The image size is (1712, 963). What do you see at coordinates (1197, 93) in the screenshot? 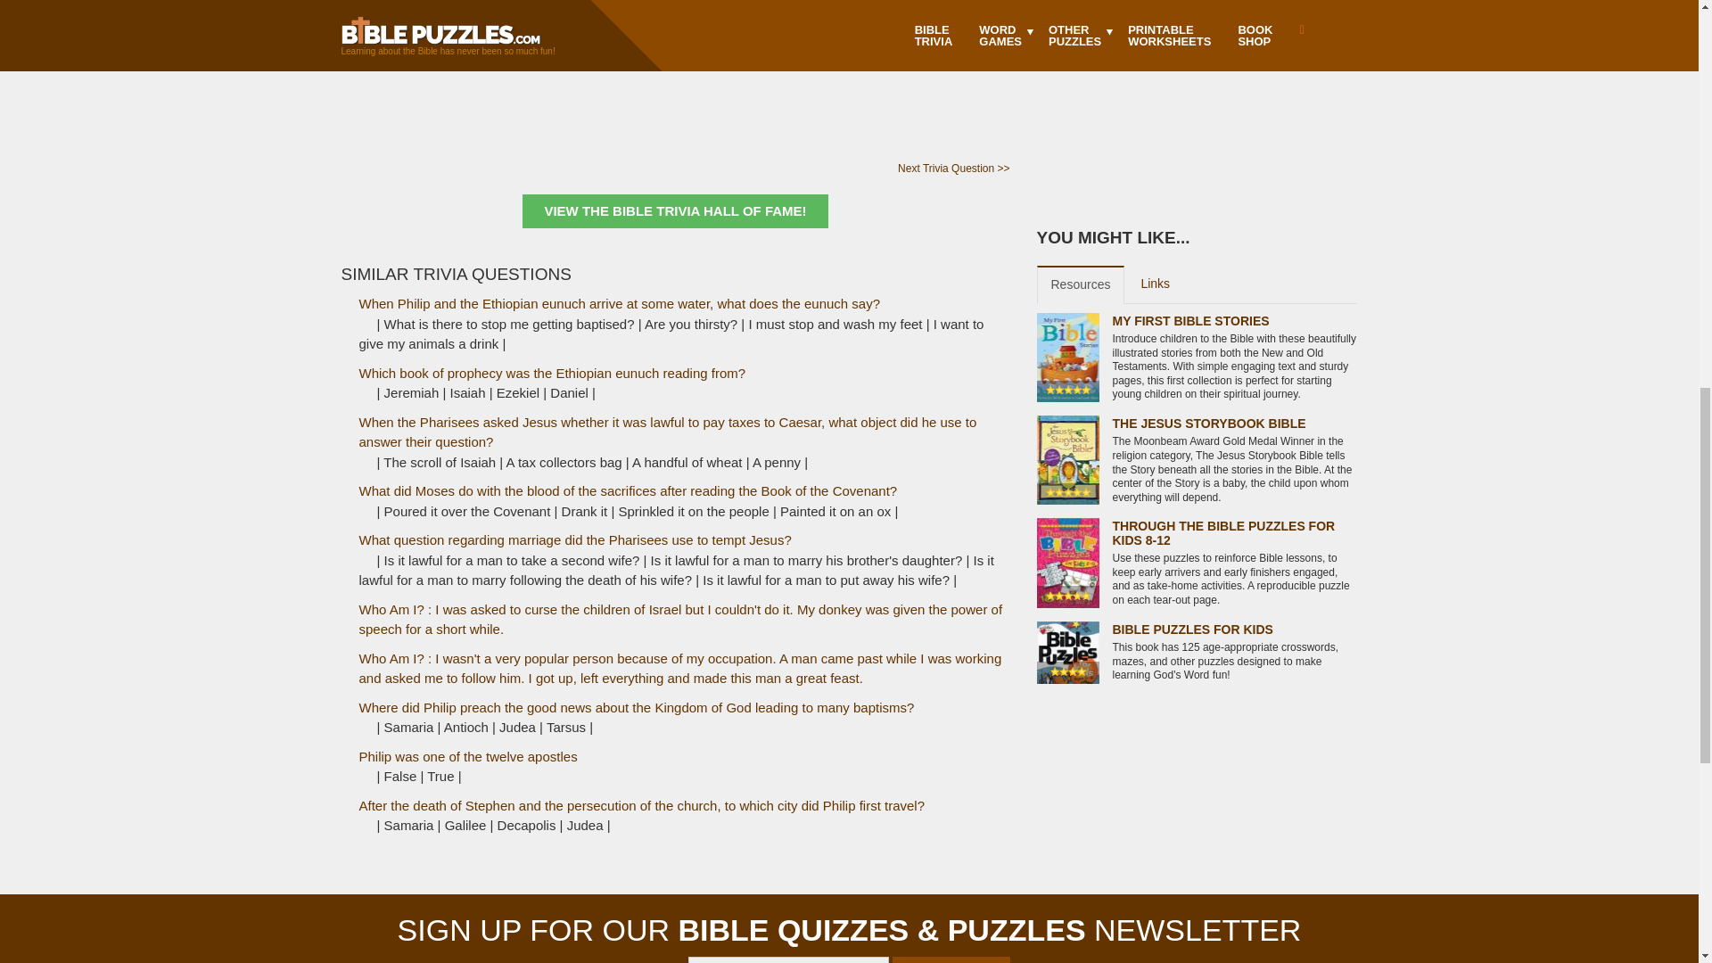
I see `Advertisement` at bounding box center [1197, 93].